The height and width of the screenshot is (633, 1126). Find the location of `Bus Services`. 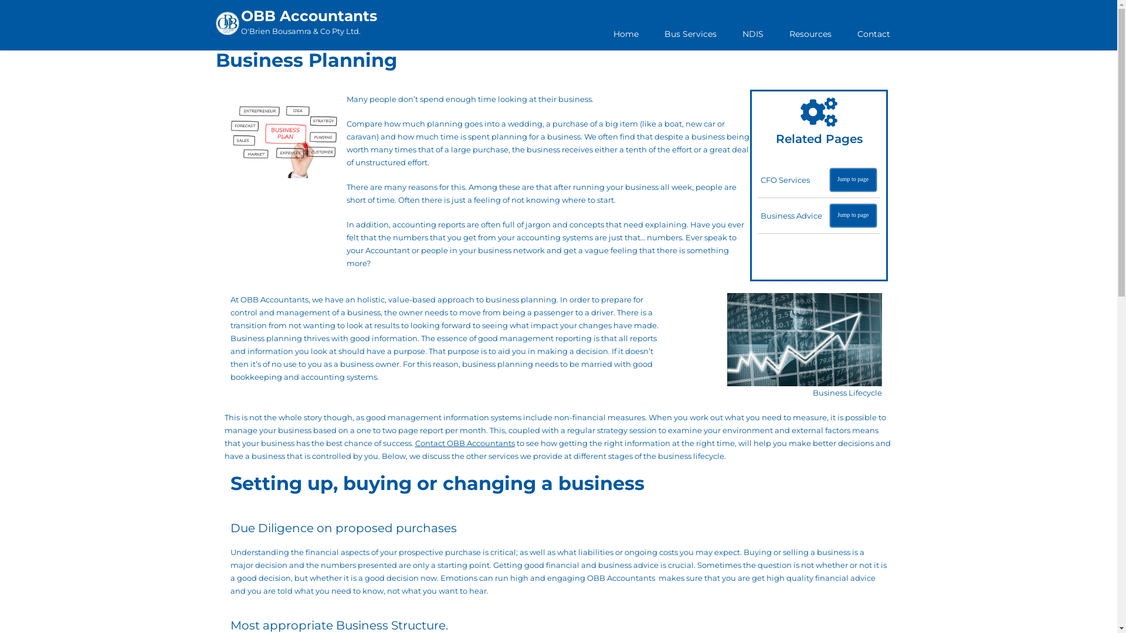

Bus Services is located at coordinates (690, 34).